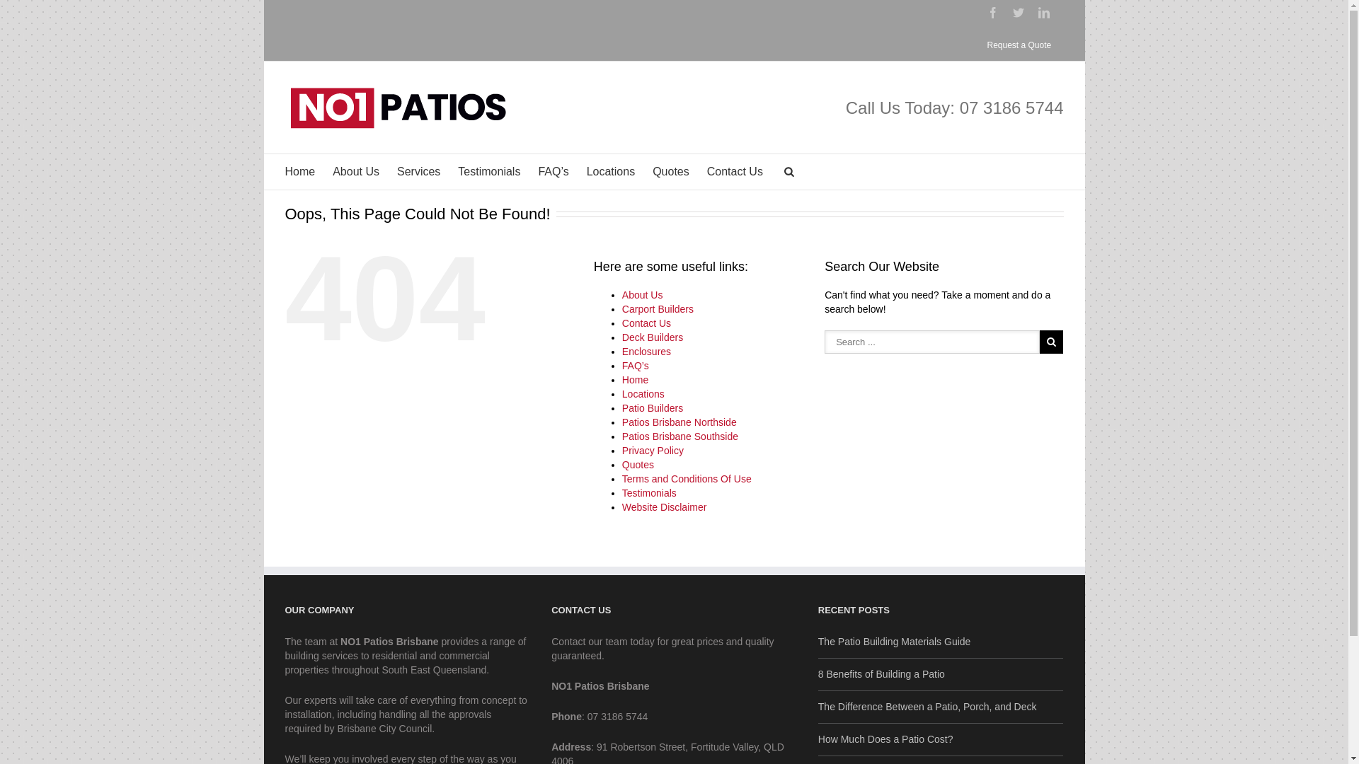 This screenshot has height=764, width=1359. I want to click on Home, so click(300, 172).